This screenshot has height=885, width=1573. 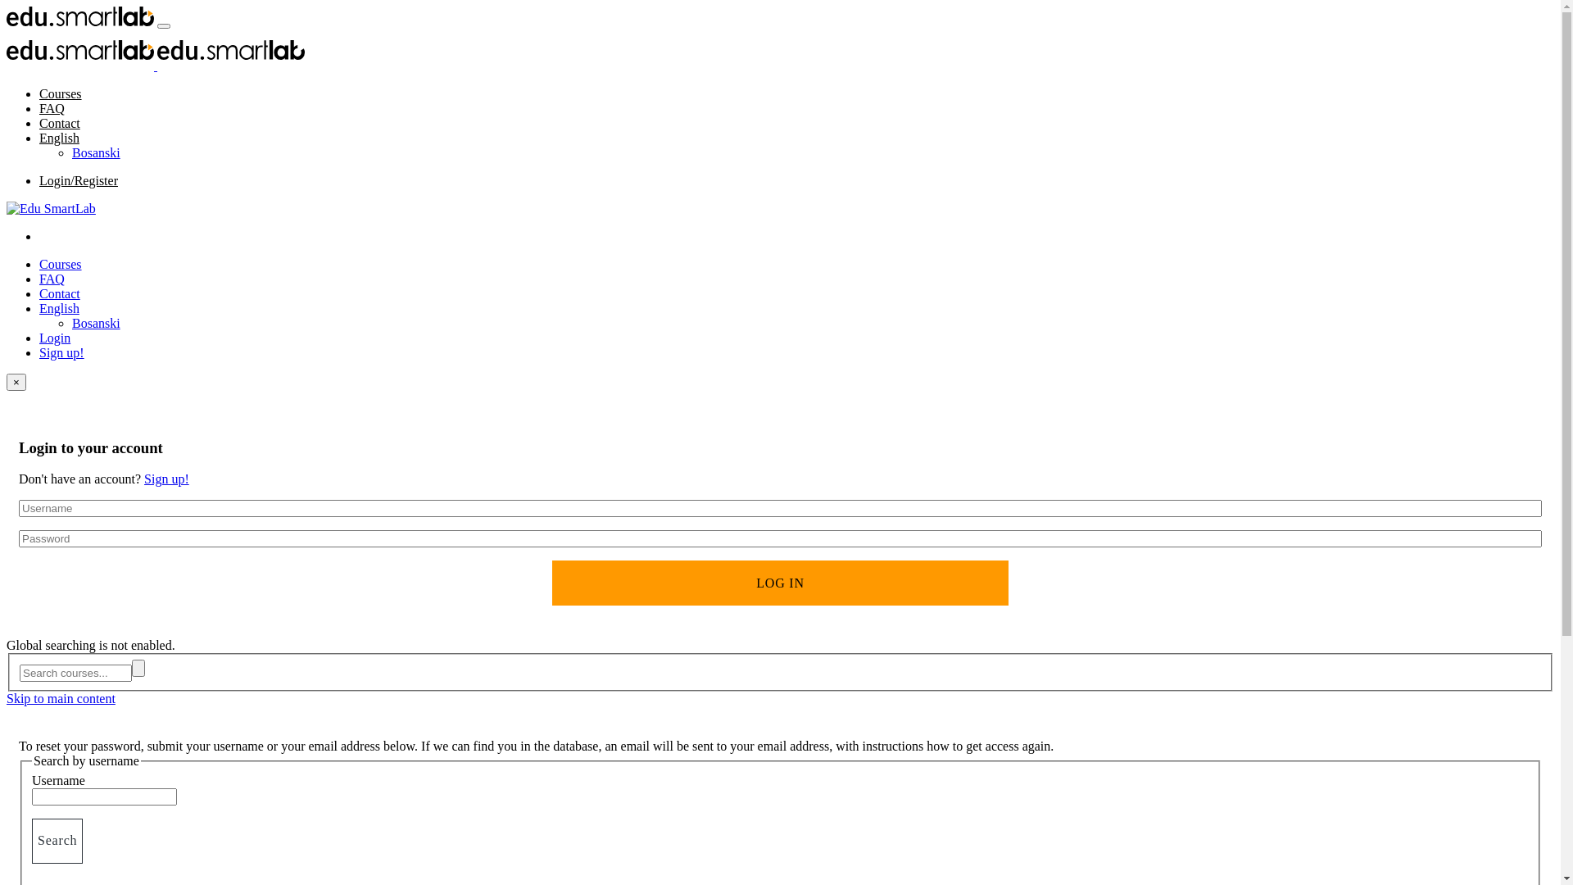 I want to click on Courses, so click(x=61, y=264).